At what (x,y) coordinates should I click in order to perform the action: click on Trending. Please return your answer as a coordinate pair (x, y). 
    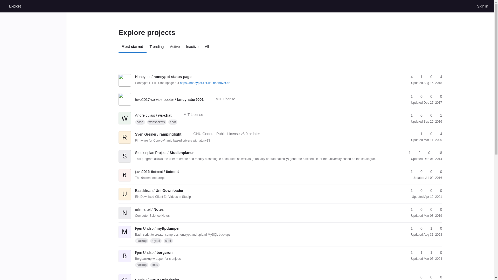
    Looking at the image, I should click on (157, 47).